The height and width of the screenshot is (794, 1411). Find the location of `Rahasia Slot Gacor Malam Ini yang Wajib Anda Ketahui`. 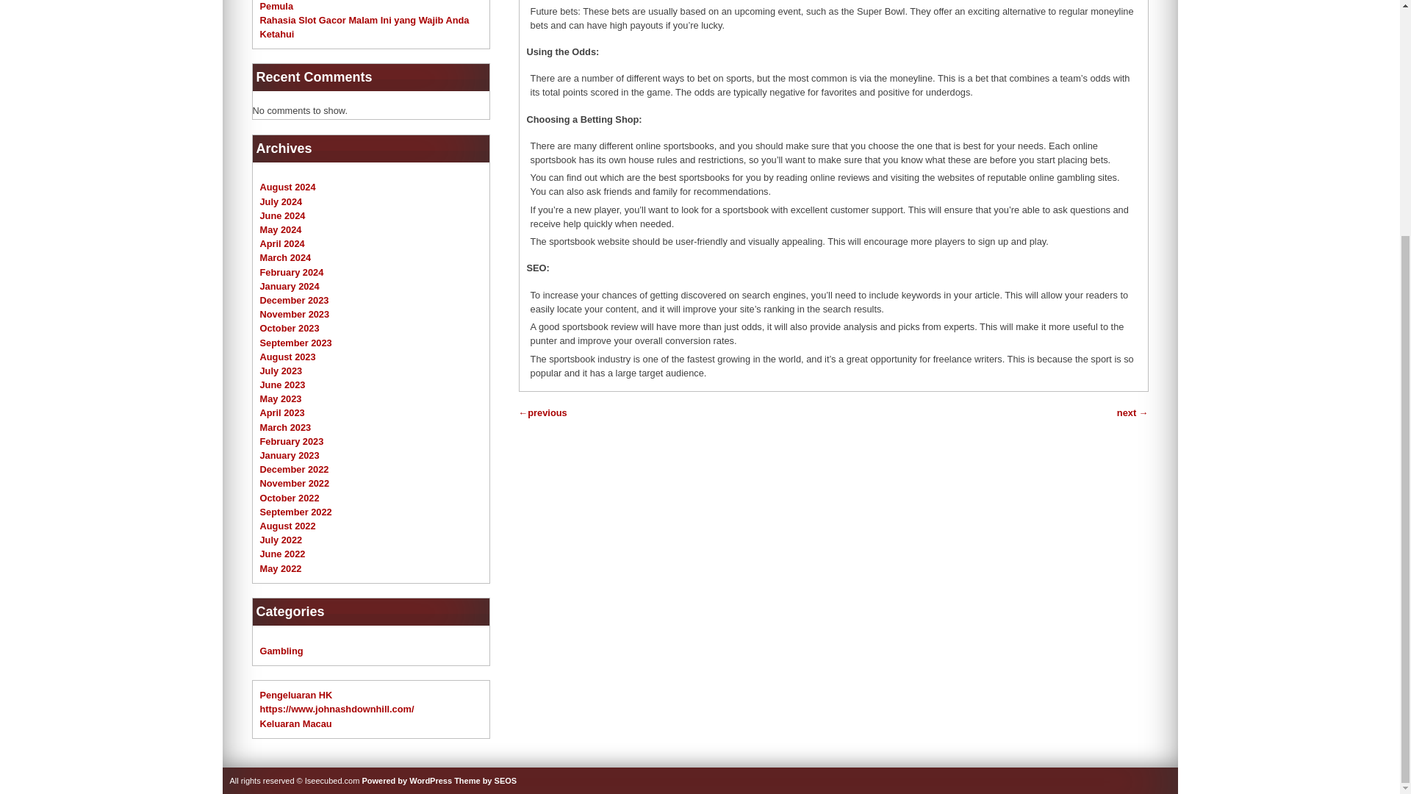

Rahasia Slot Gacor Malam Ini yang Wajib Anda Ketahui is located at coordinates (365, 27).